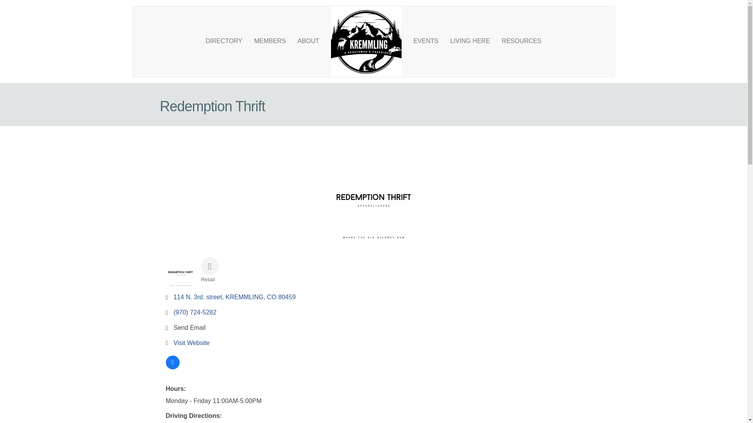 The image size is (753, 423). I want to click on Redemption Thrift, so click(373, 201).